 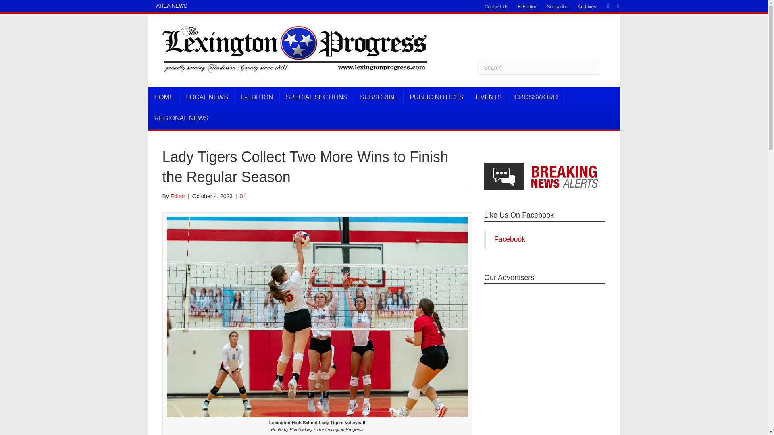 I want to click on Editor, so click(x=178, y=196).